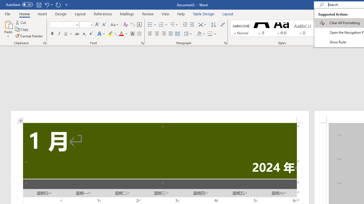 The width and height of the screenshot is (364, 204). I want to click on Font Size, so click(86, 25).